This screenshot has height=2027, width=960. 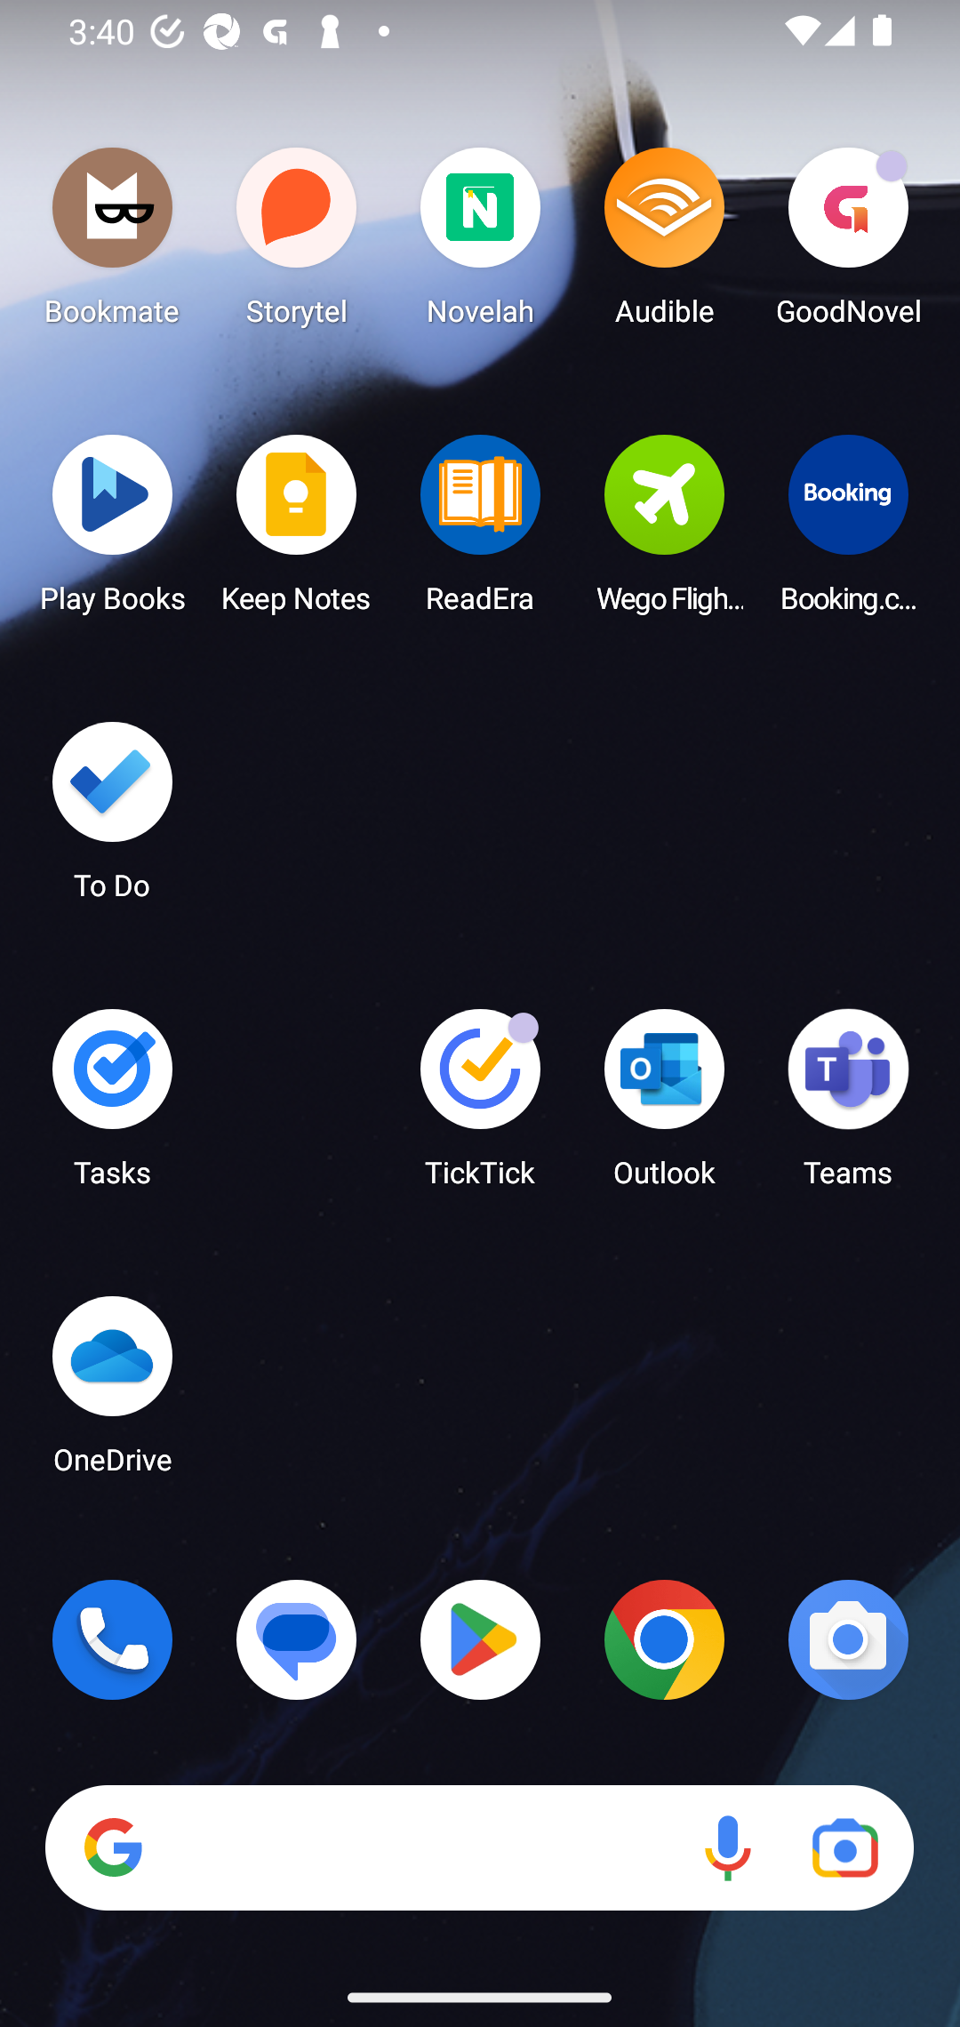 What do you see at coordinates (297, 1639) in the screenshot?
I see `Messages` at bounding box center [297, 1639].